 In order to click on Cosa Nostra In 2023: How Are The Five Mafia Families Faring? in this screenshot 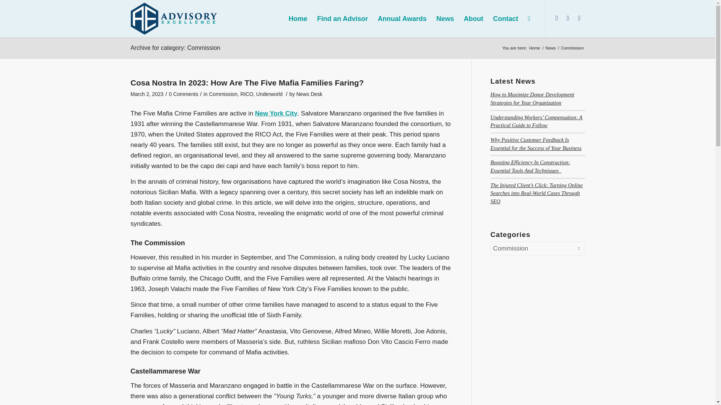, I will do `click(247, 82)`.